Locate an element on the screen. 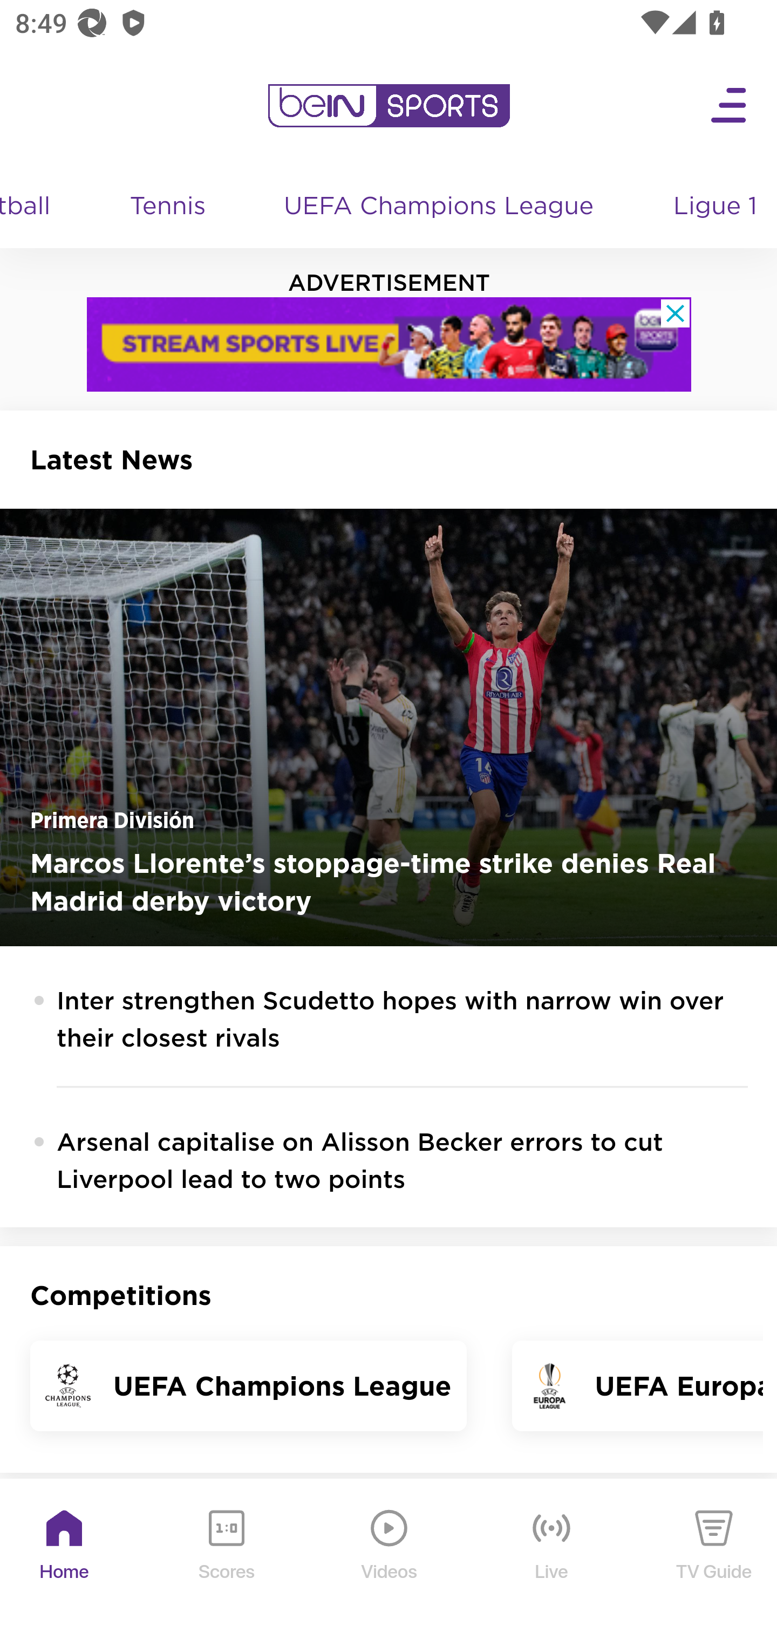 The height and width of the screenshot is (1640, 777). Scores Scores Icon Scores is located at coordinates (226, 1560).